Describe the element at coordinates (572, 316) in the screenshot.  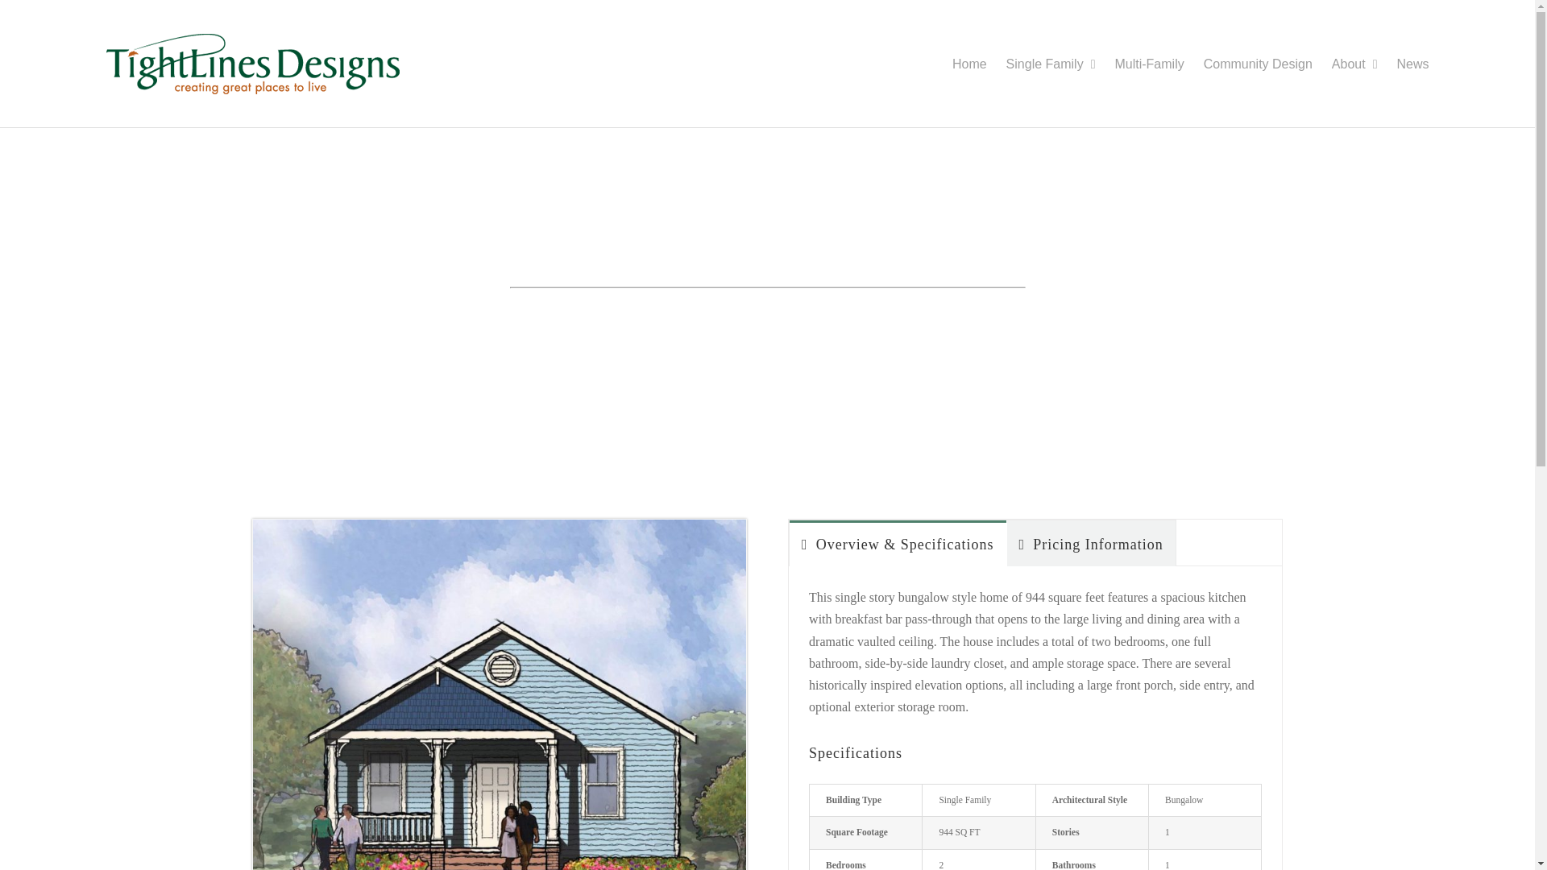
I see `  Printable PDF` at that location.